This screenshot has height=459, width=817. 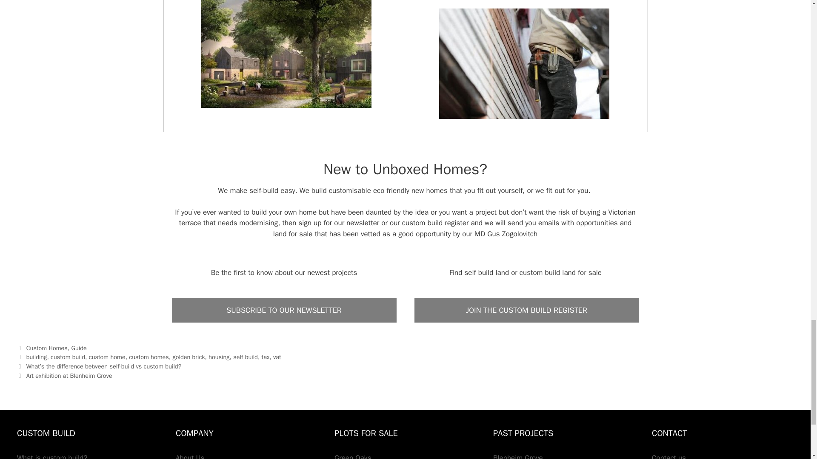 I want to click on building, so click(x=37, y=357).